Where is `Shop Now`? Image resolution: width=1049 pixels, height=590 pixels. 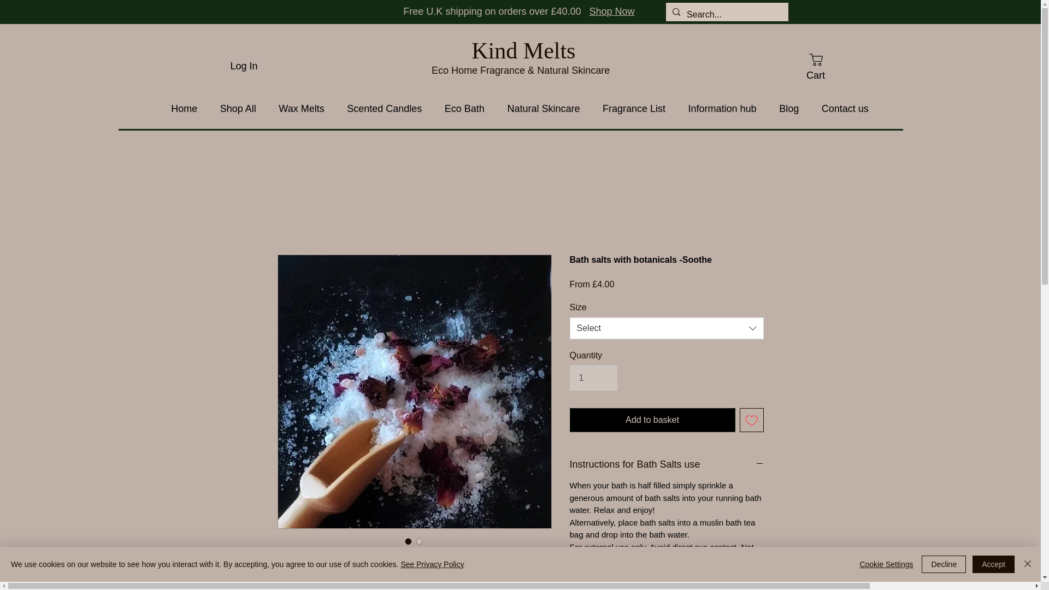 Shop Now is located at coordinates (612, 11).